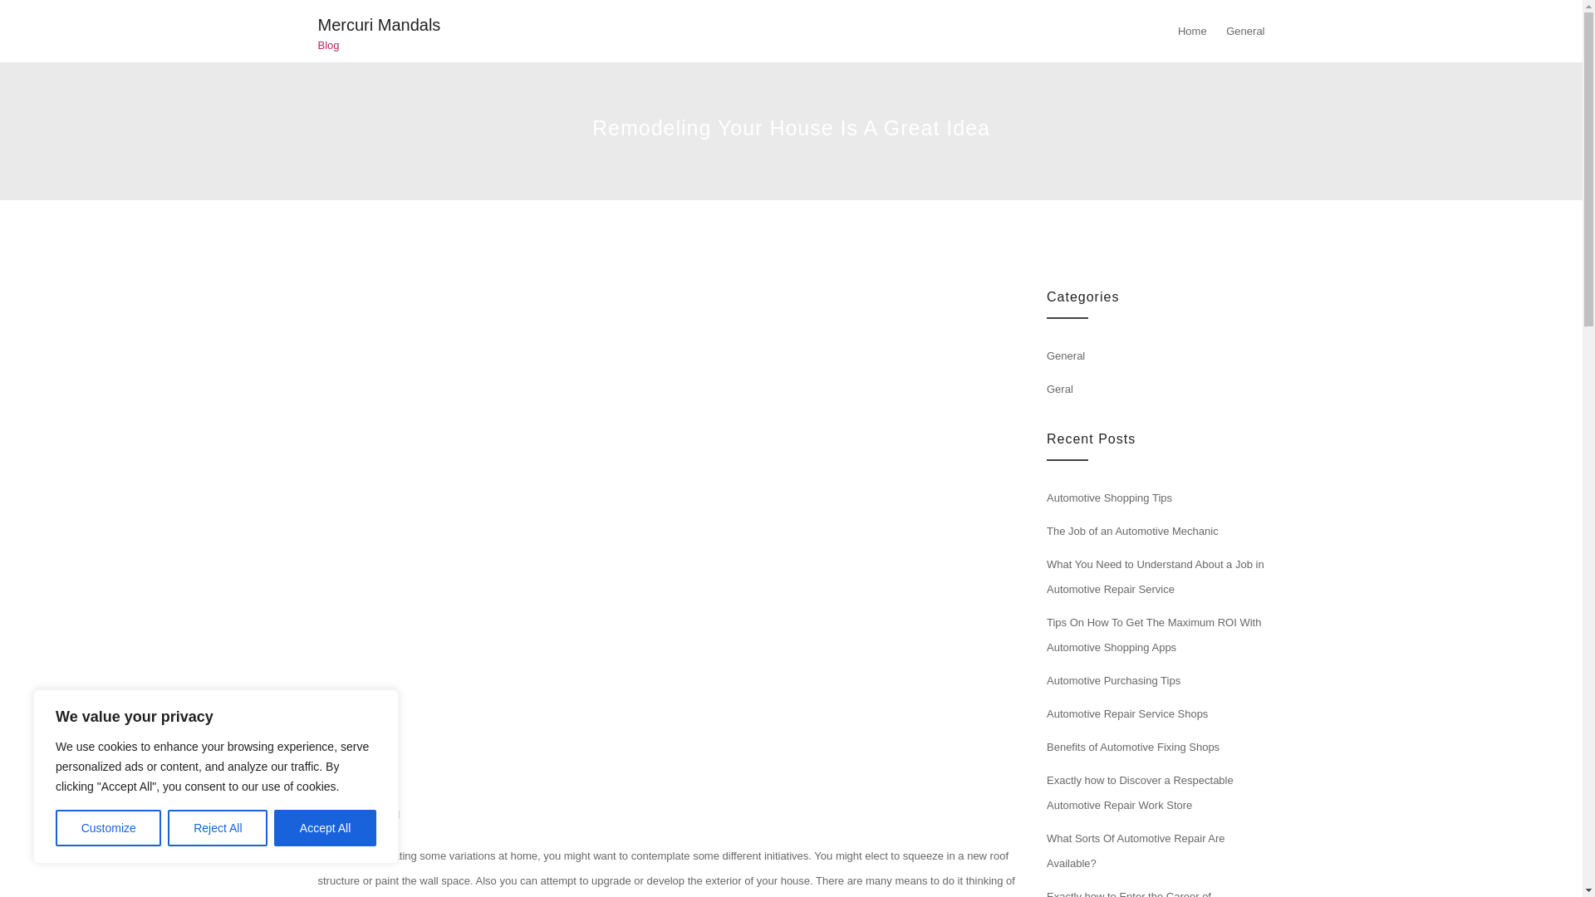  Describe the element at coordinates (1065, 355) in the screenshot. I see `General` at that location.